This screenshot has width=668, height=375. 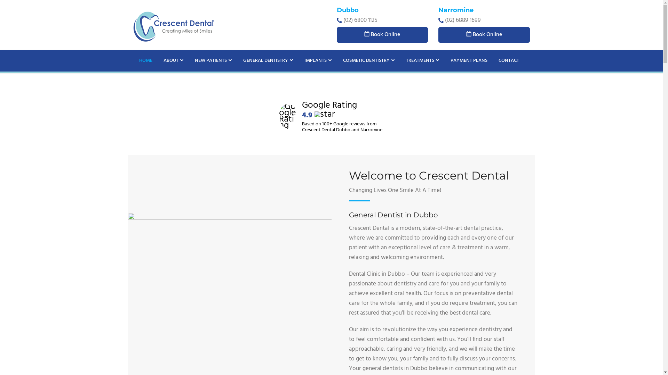 What do you see at coordinates (469, 61) in the screenshot?
I see `PAYMENT PLANS` at bounding box center [469, 61].